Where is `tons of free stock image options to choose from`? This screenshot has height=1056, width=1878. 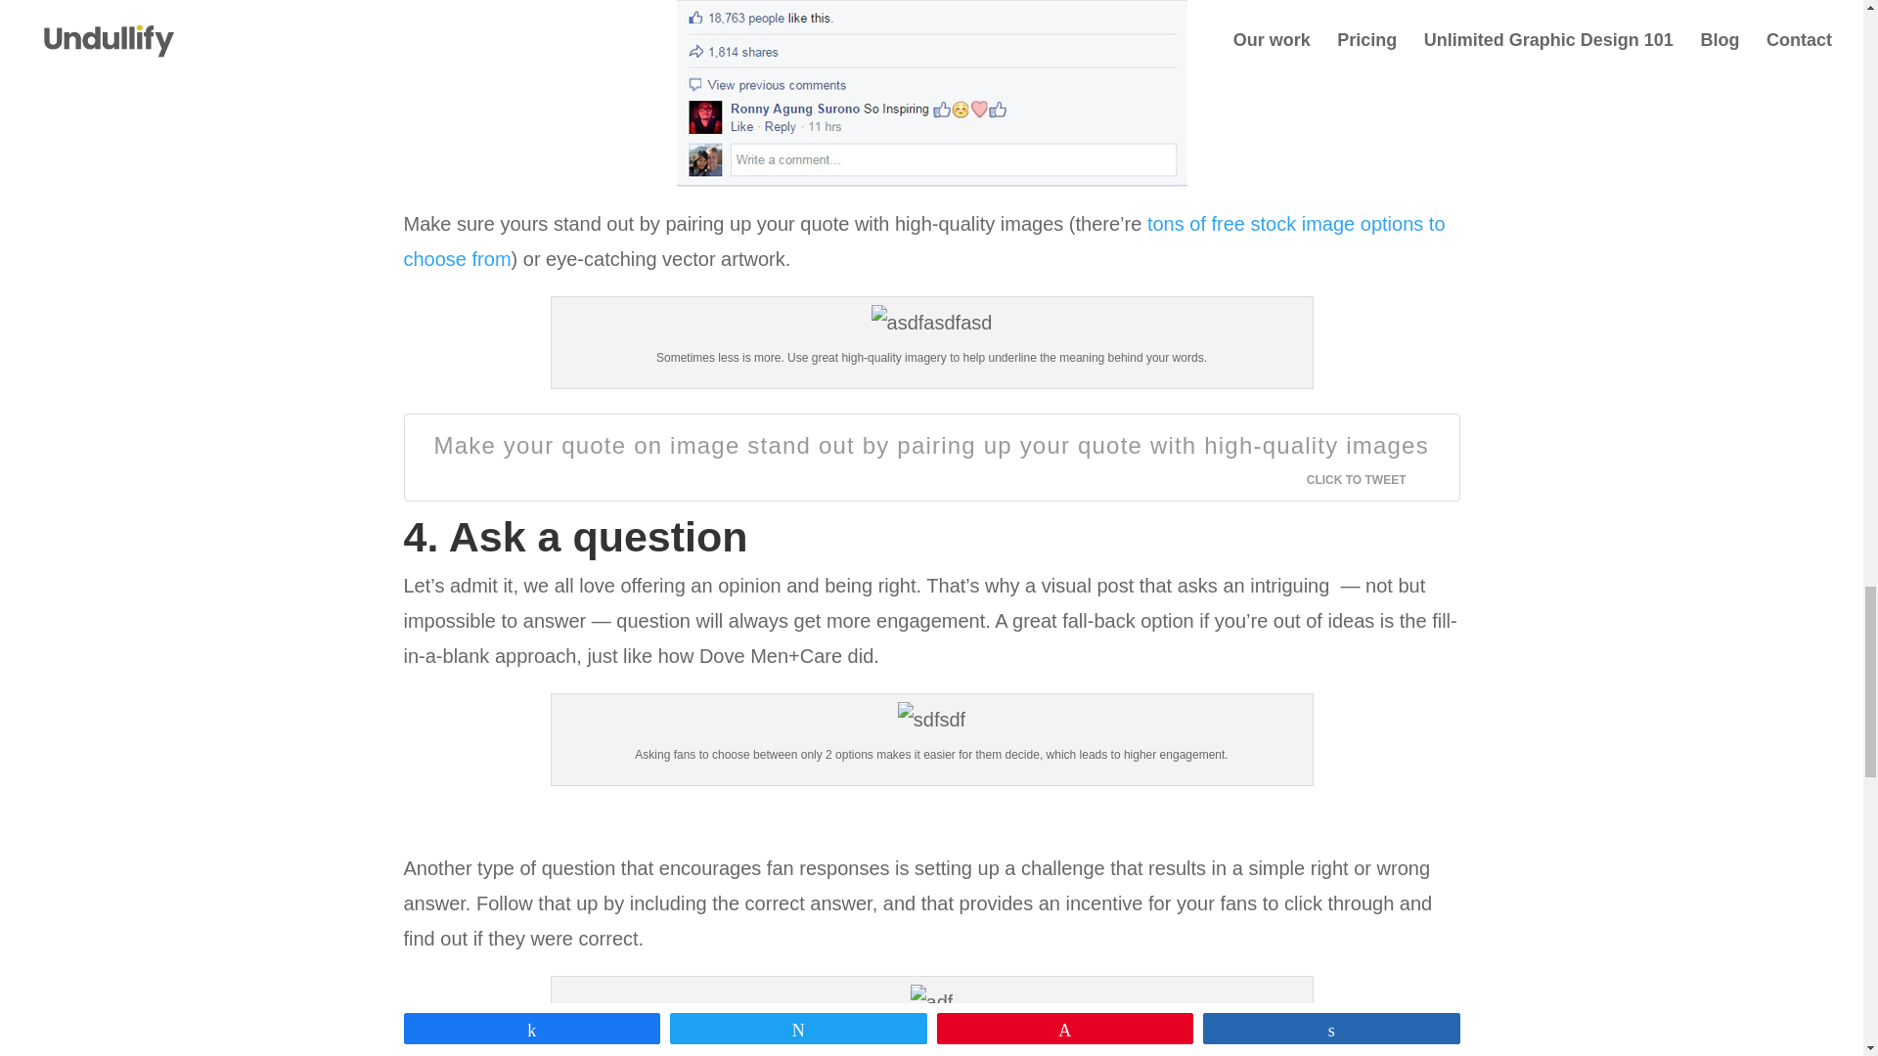
tons of free stock image options to choose from is located at coordinates (923, 242).